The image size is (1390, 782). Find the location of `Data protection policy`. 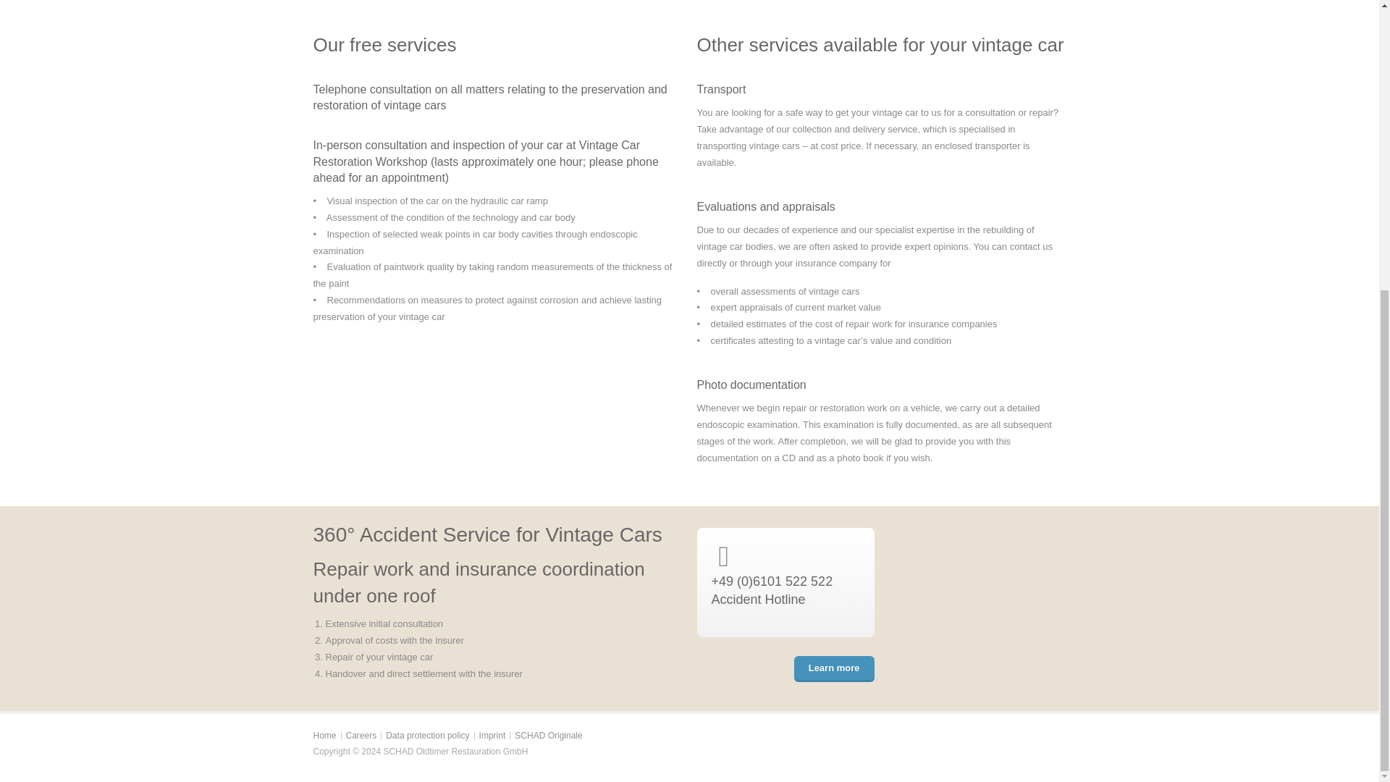

Data protection policy is located at coordinates (427, 735).